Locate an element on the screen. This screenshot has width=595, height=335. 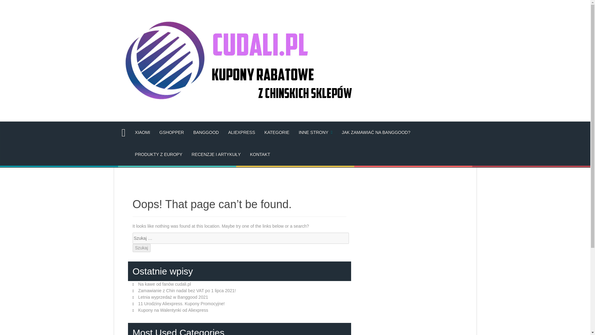
INNE STRONY is located at coordinates (315, 132).